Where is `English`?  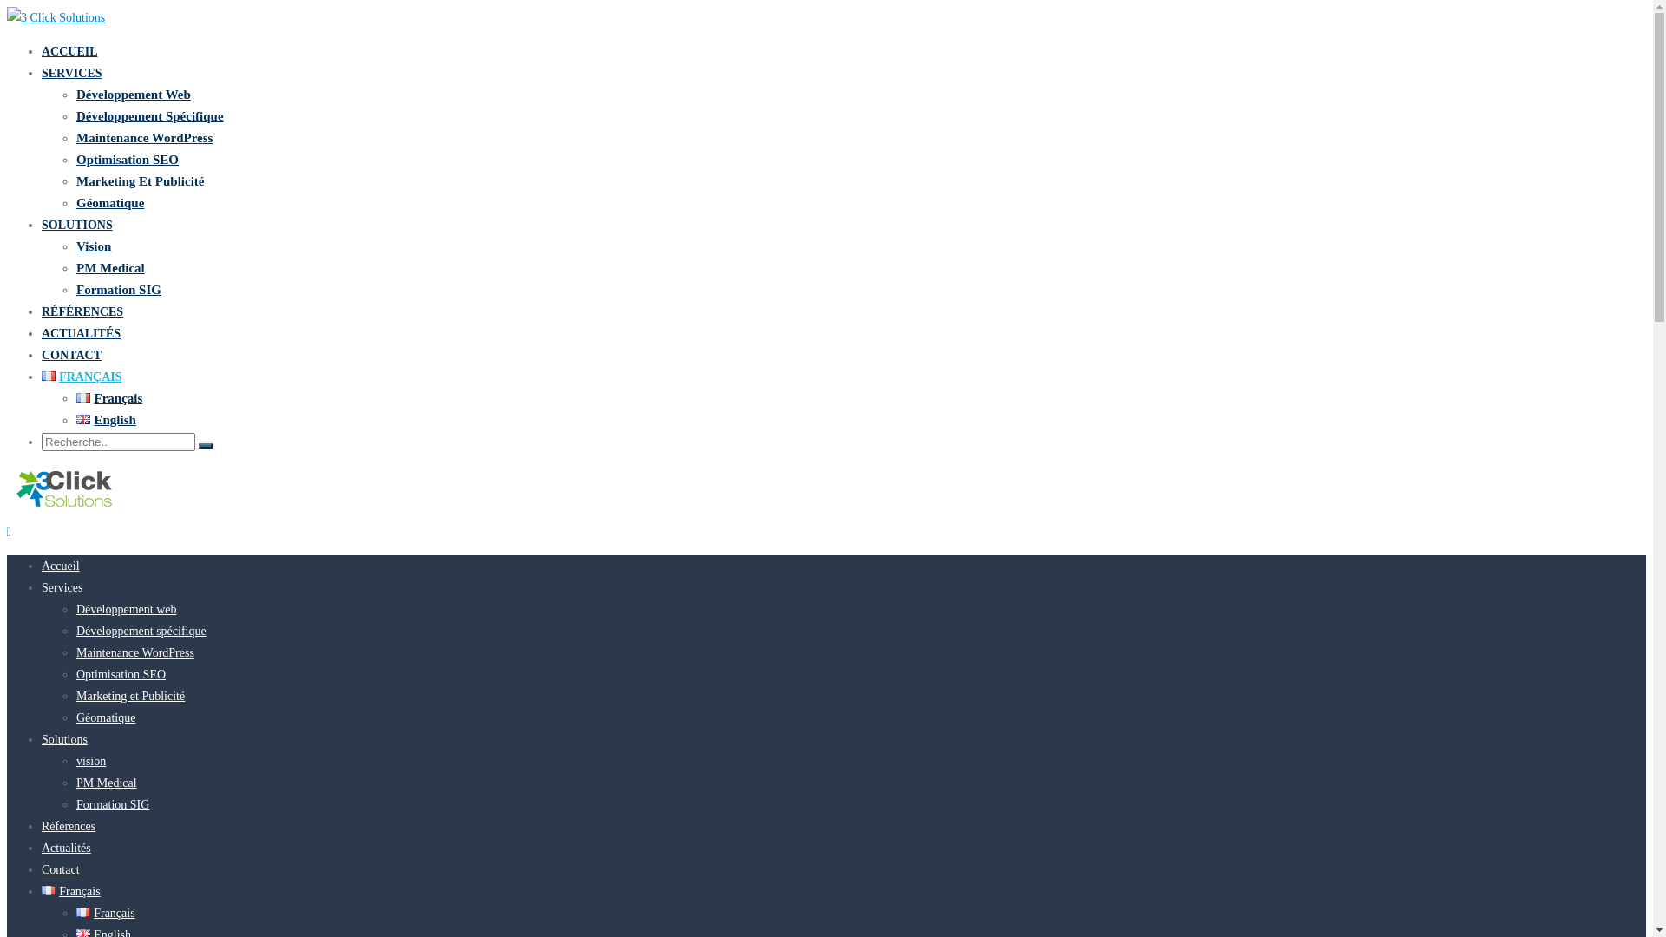 English is located at coordinates (106, 420).